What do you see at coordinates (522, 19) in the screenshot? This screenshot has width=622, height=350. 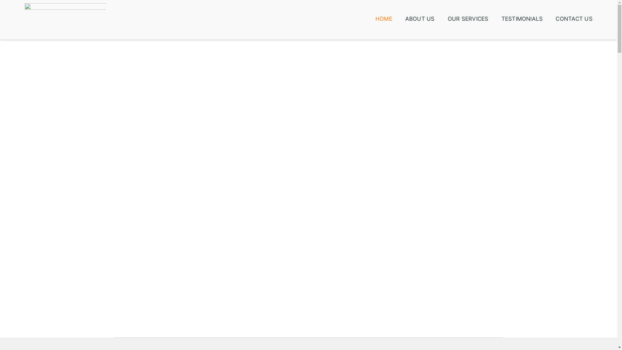 I see `TESTIMONIALS` at bounding box center [522, 19].